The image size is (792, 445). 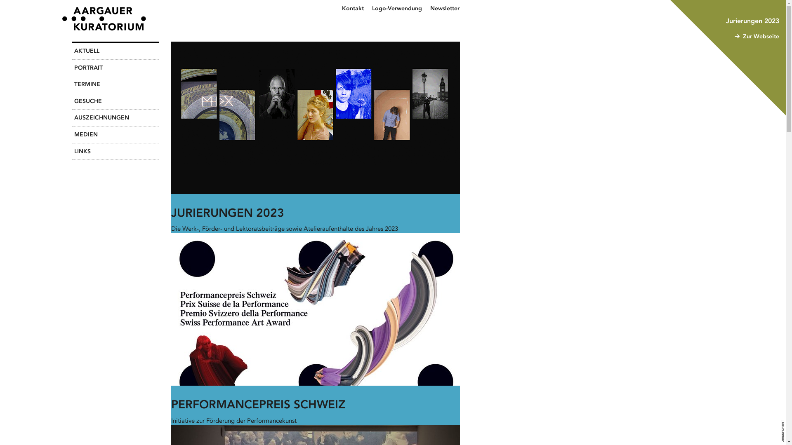 What do you see at coordinates (316, 330) in the screenshot?
I see `t3://page?uid=110` at bounding box center [316, 330].